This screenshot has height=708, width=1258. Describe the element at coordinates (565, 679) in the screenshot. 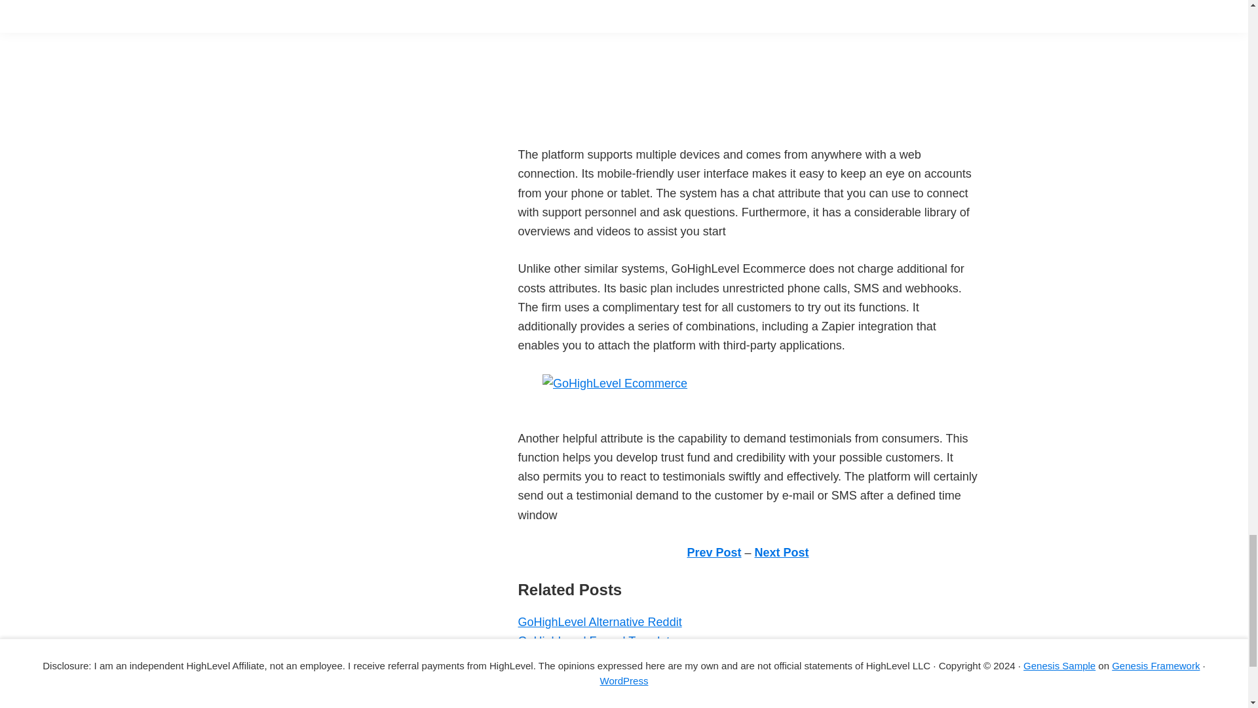

I see `GoHighLevel Jobs` at that location.